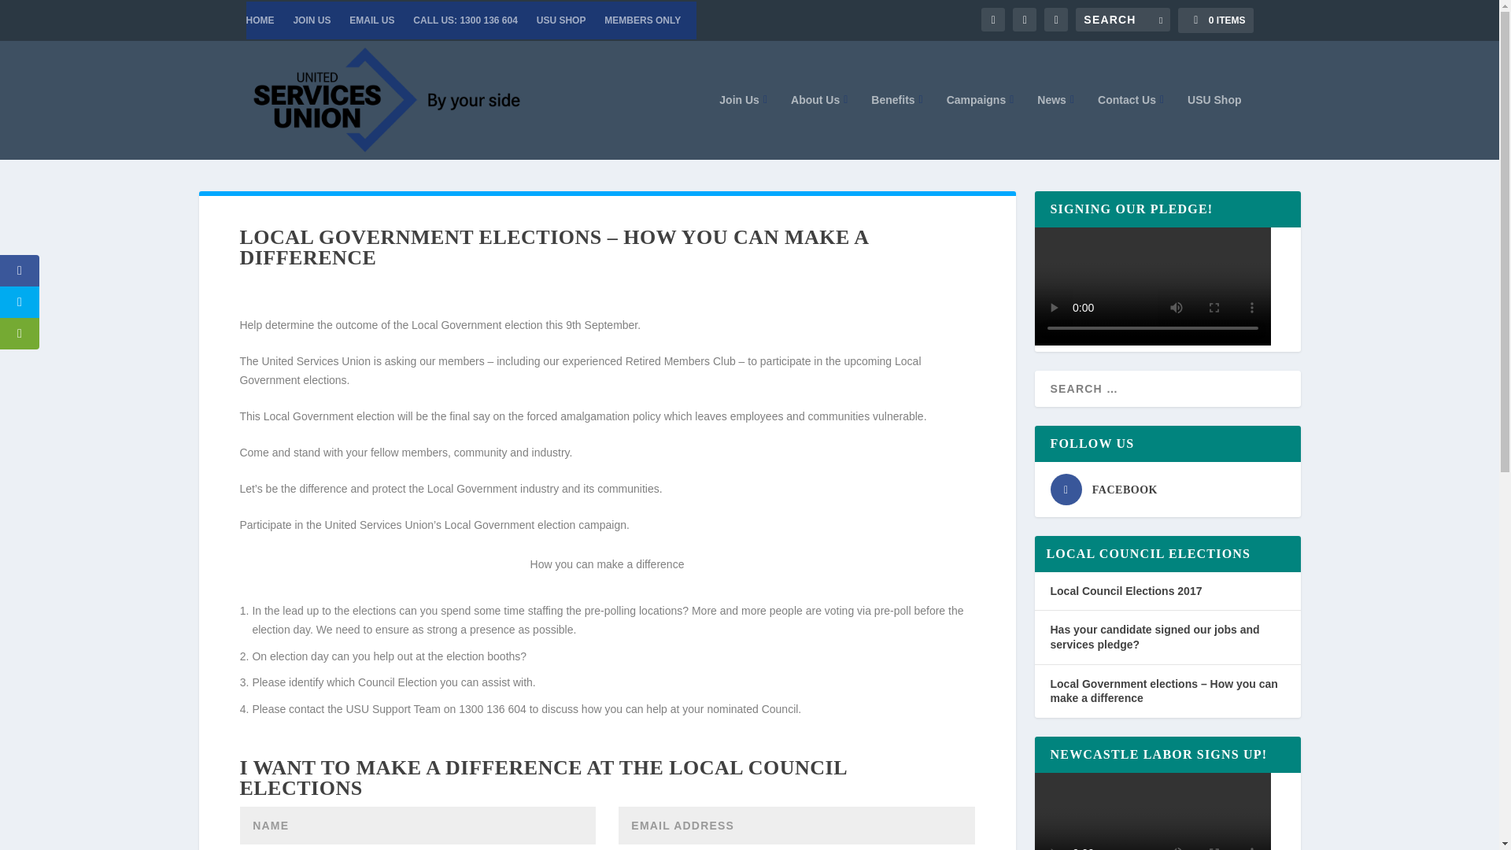  Describe the element at coordinates (312, 20) in the screenshot. I see `JOIN US` at that location.